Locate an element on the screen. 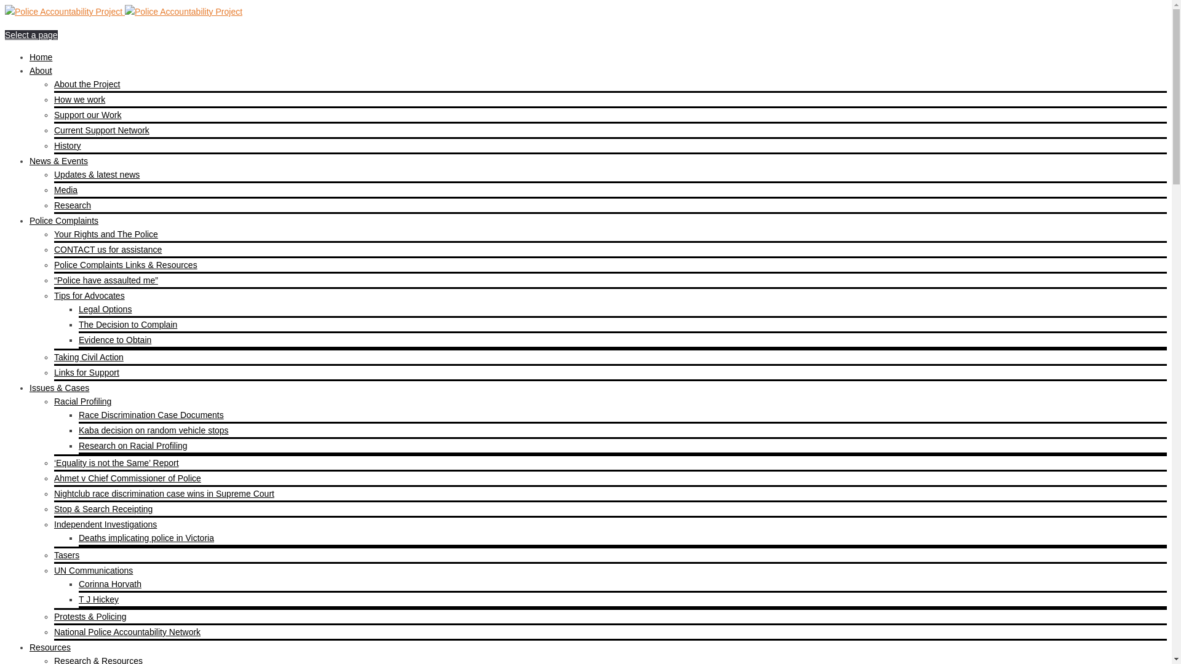 The image size is (1181, 664). UN Communications is located at coordinates (93, 571).